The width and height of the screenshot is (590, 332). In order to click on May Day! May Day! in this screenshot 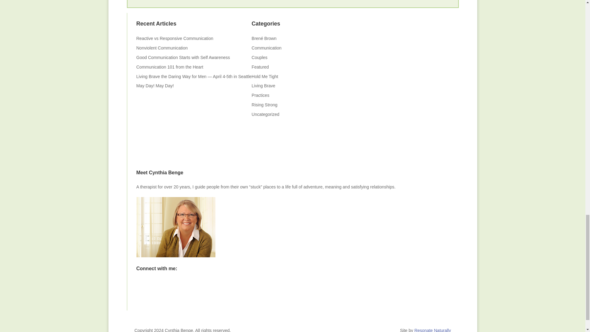, I will do `click(155, 86)`.